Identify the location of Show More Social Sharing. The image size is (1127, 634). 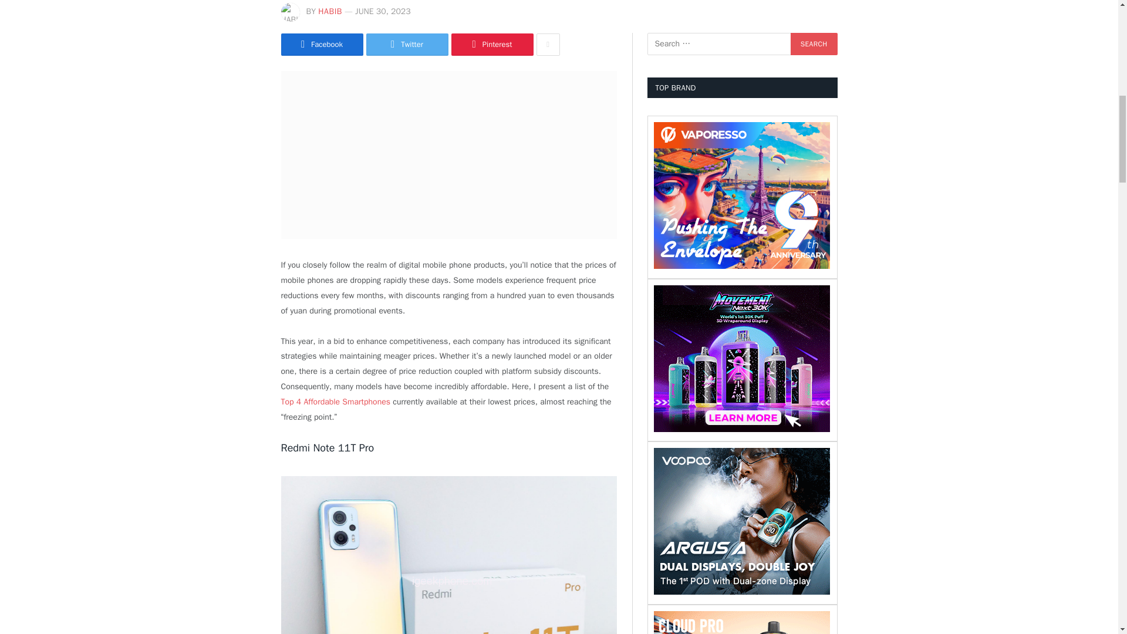
(548, 45).